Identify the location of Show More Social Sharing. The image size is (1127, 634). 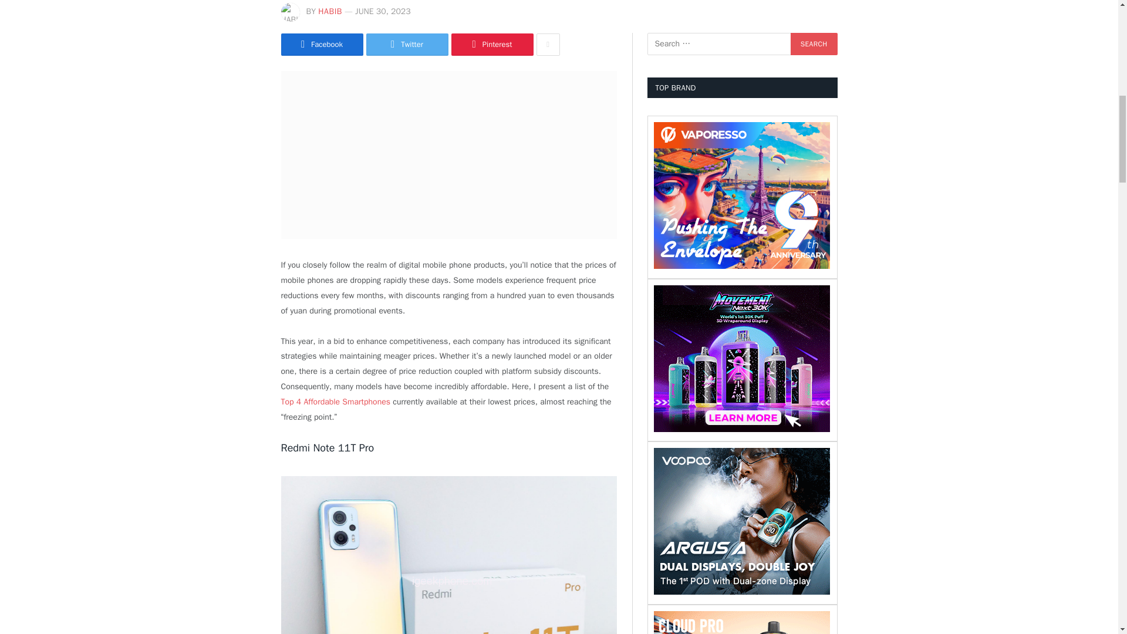
(548, 45).